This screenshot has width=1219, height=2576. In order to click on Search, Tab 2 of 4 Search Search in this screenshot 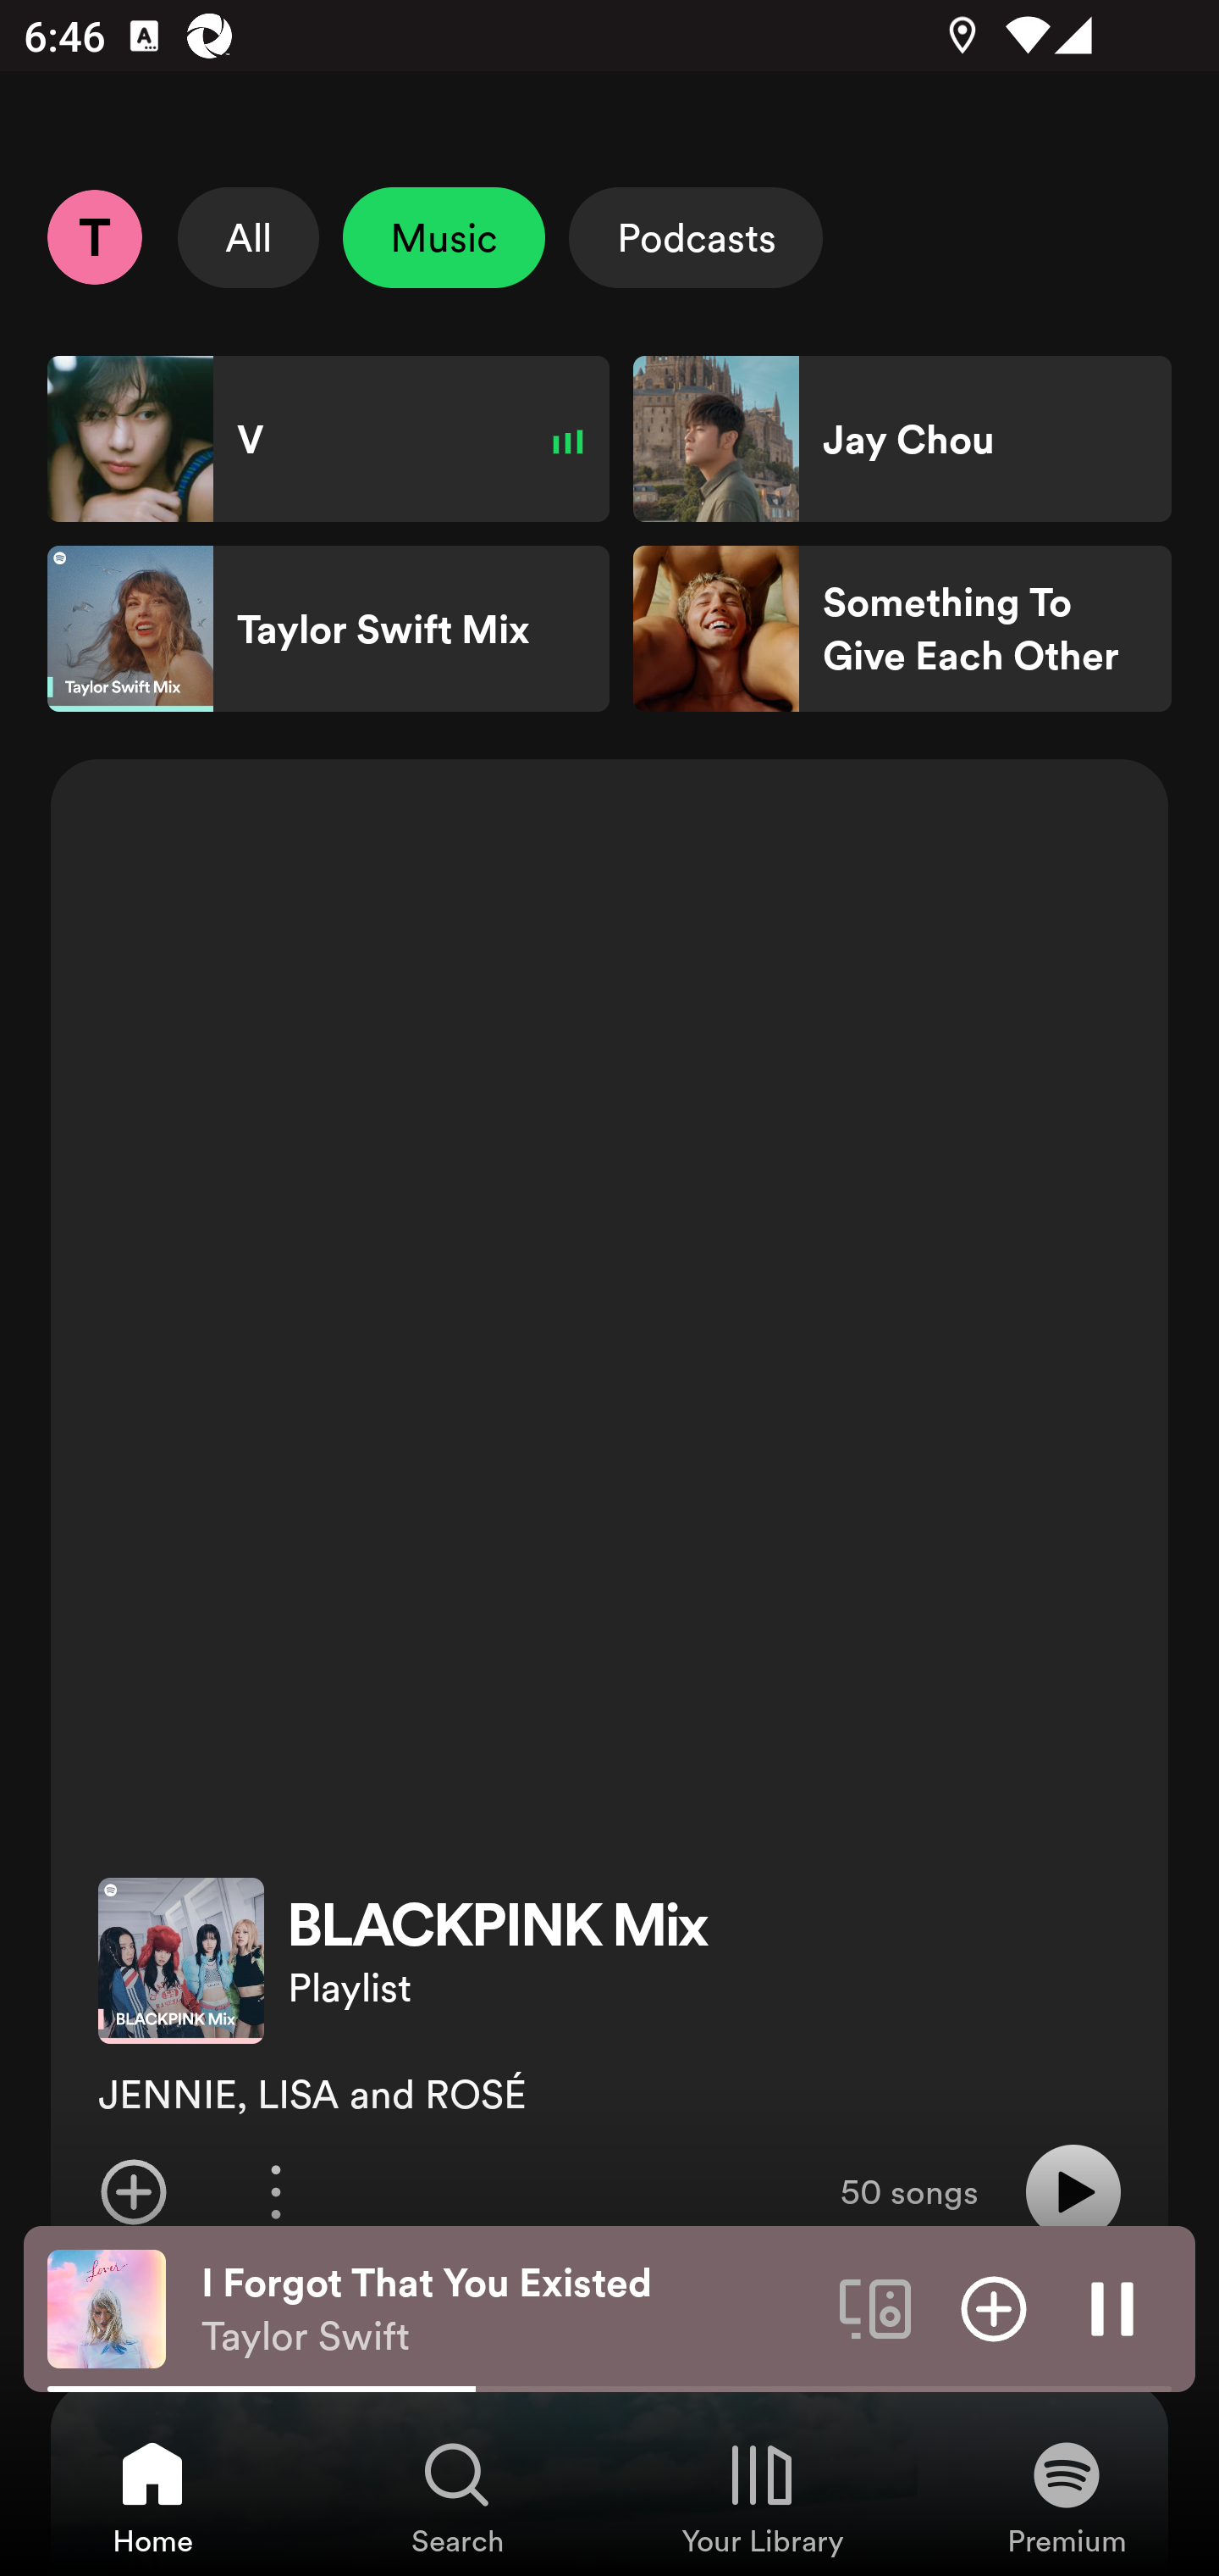, I will do `click(457, 2496)`.